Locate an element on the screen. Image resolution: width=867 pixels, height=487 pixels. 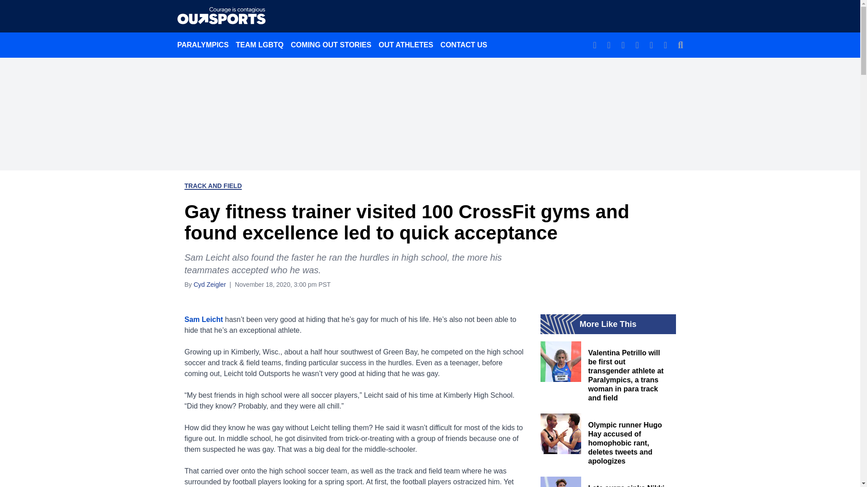
Sam Leicht is located at coordinates (203, 319).